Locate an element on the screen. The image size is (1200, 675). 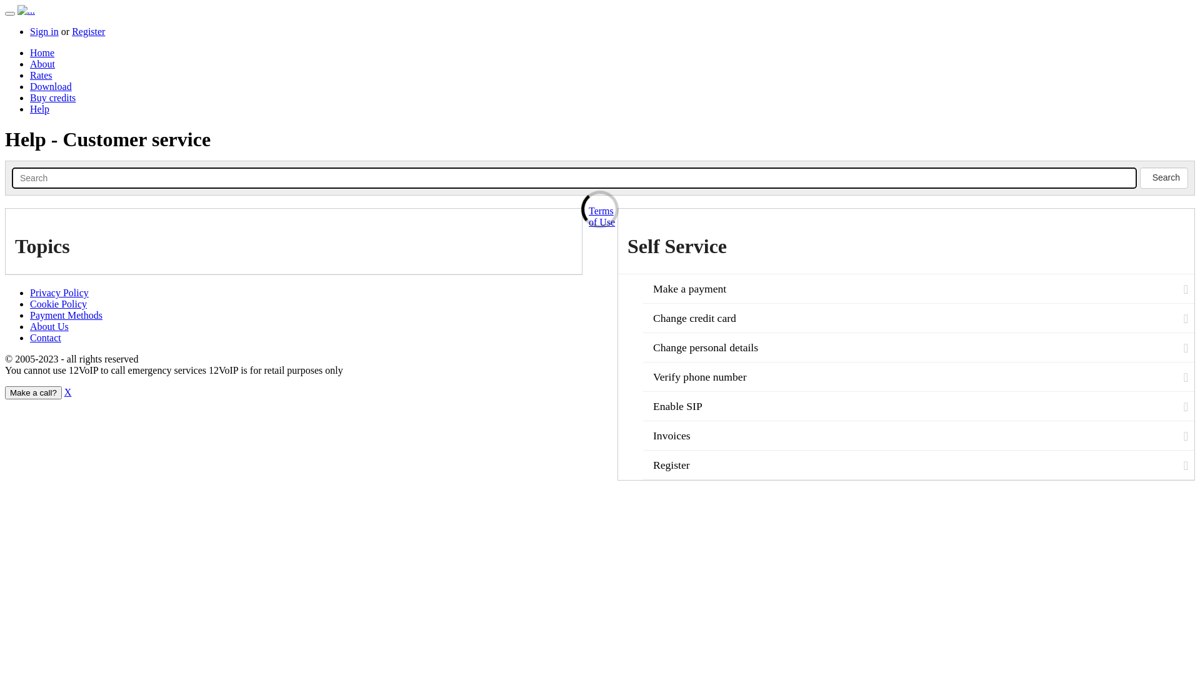
Home is located at coordinates (42, 52).